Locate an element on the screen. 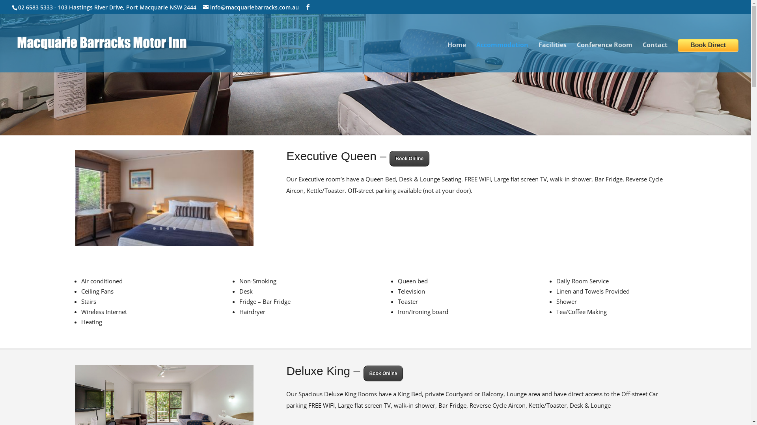 The width and height of the screenshot is (757, 425). Book Online is located at coordinates (409, 159).